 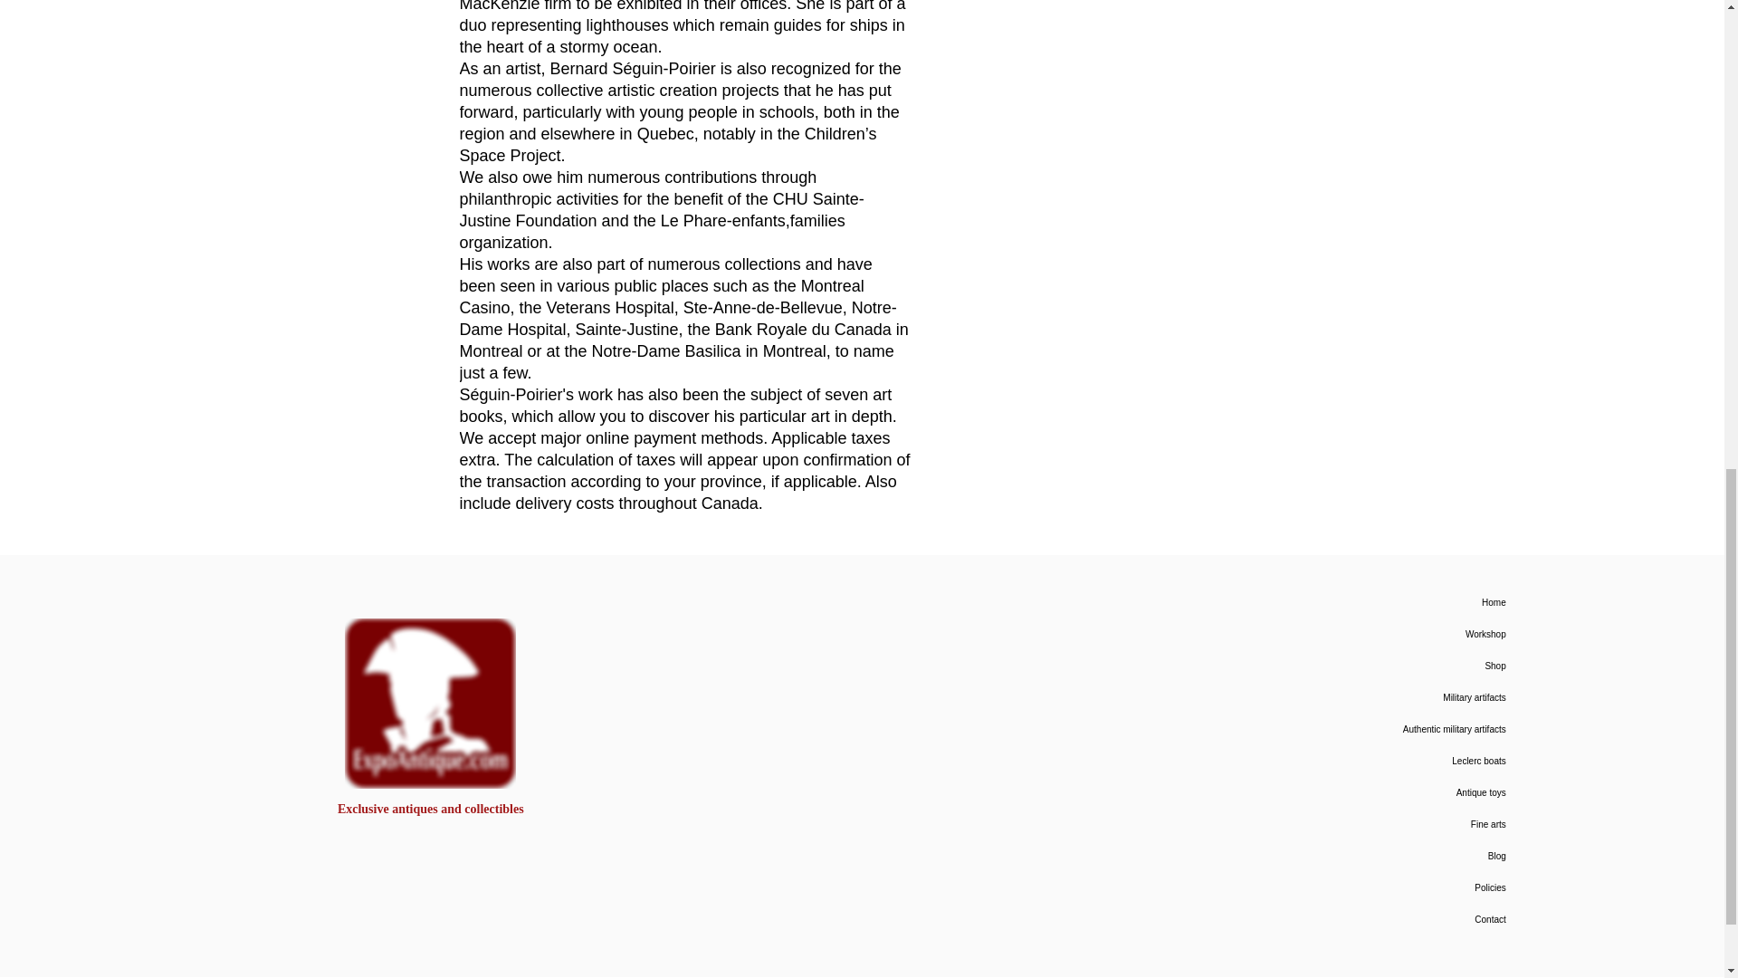 I want to click on Policies, so click(x=1367, y=887).